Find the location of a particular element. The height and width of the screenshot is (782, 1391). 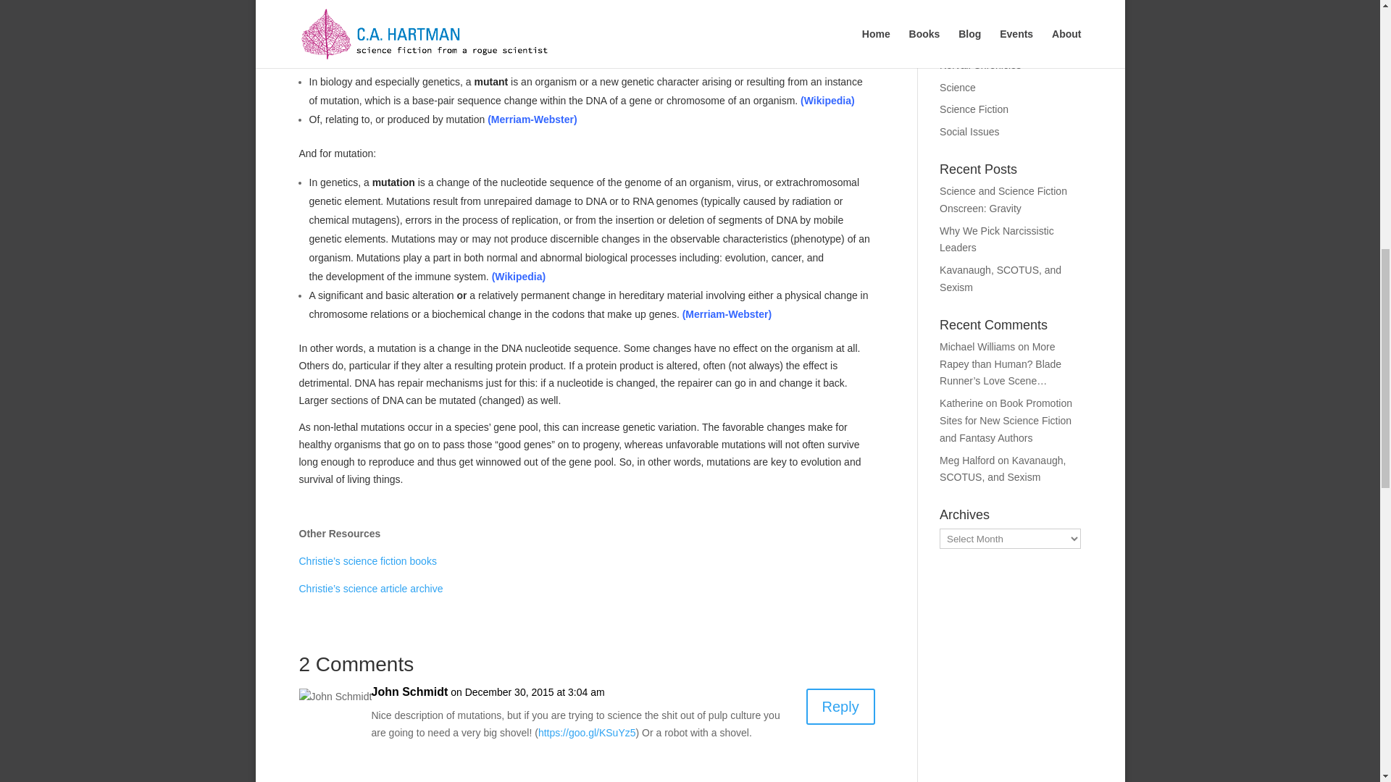

Reply is located at coordinates (840, 707).